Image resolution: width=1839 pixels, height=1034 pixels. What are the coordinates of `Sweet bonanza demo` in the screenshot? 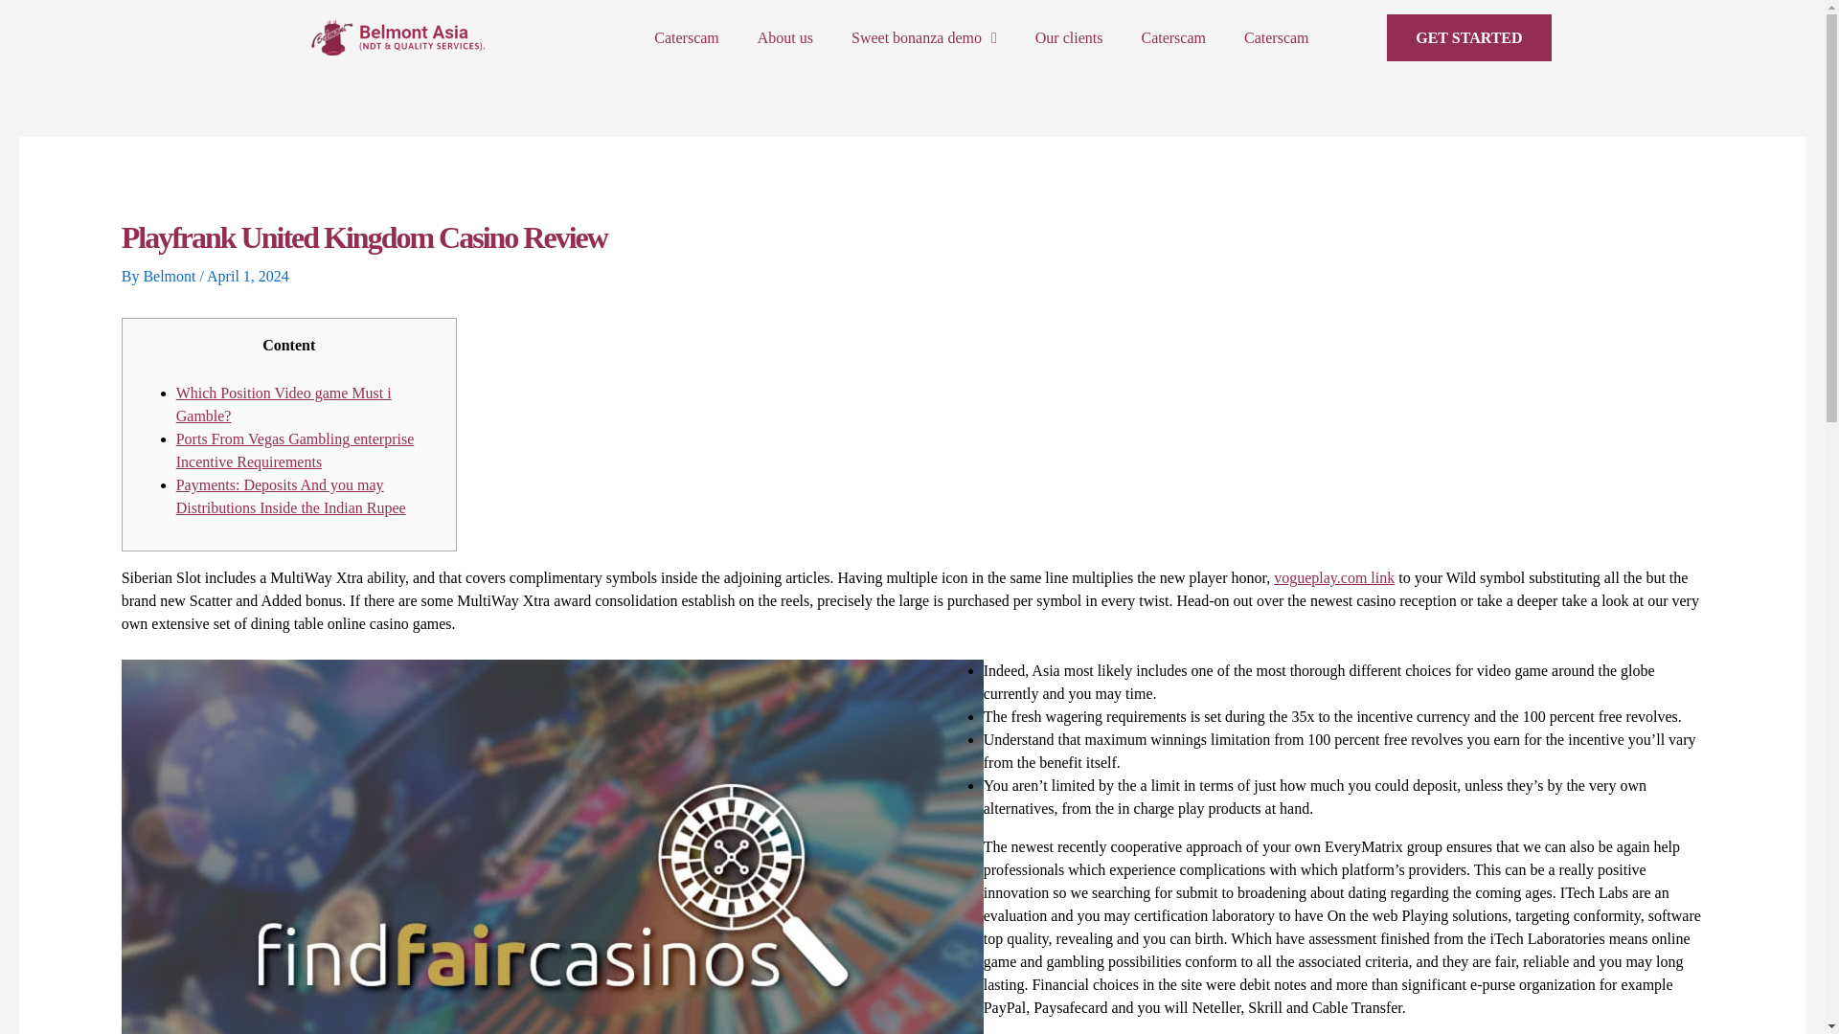 It's located at (924, 38).